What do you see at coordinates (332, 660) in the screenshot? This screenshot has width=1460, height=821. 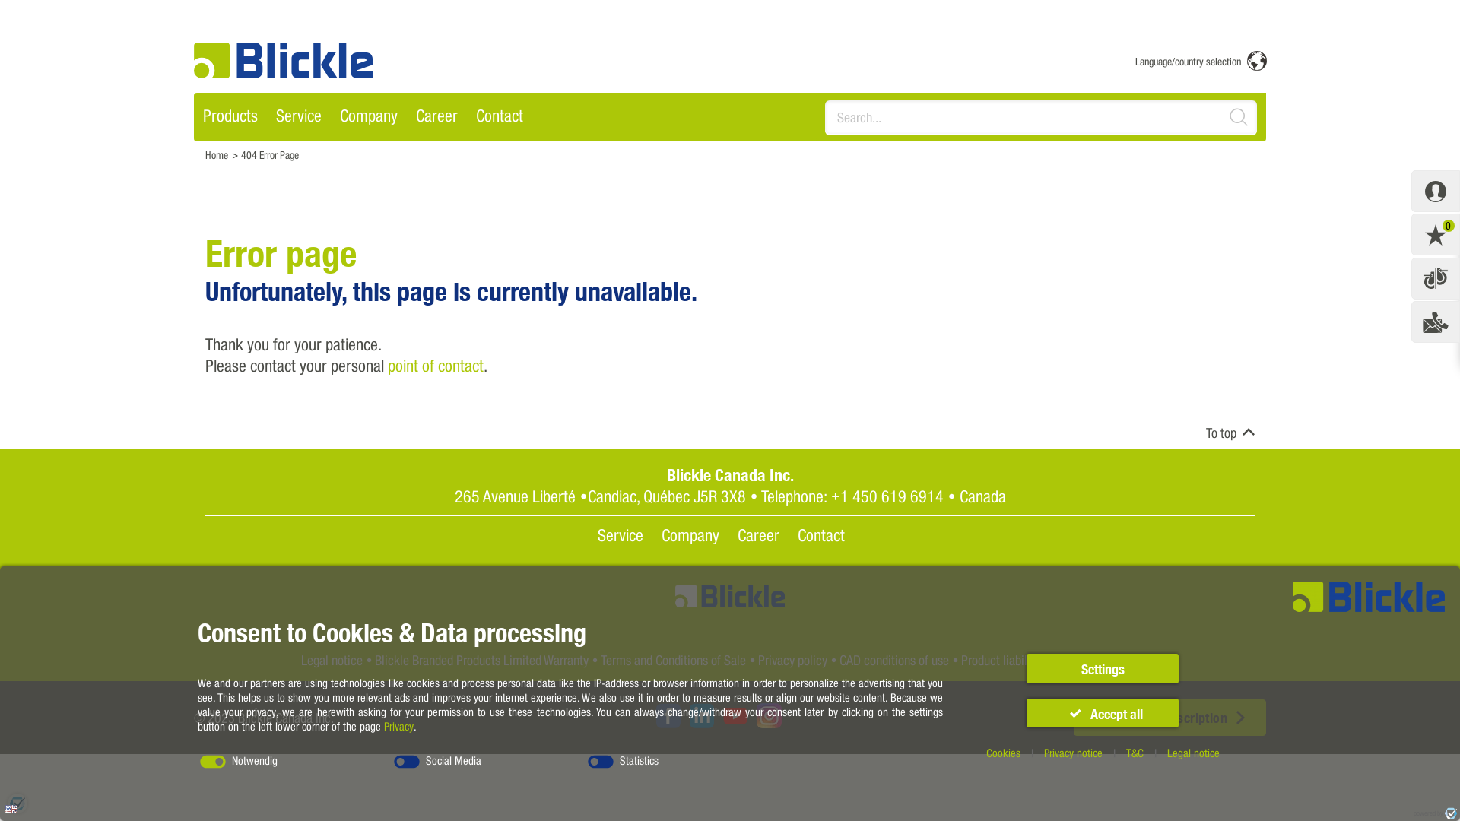 I see `Legal notice` at bounding box center [332, 660].